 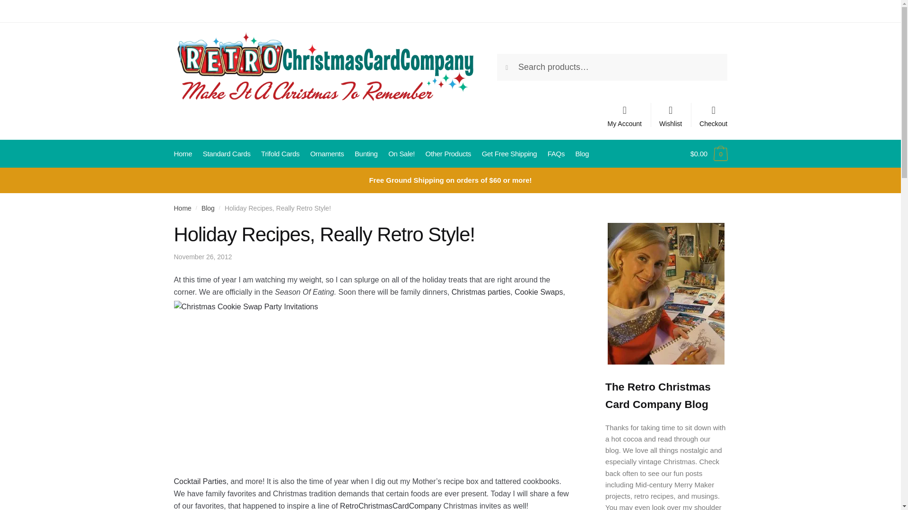 I want to click on FAQs, so click(x=555, y=154).